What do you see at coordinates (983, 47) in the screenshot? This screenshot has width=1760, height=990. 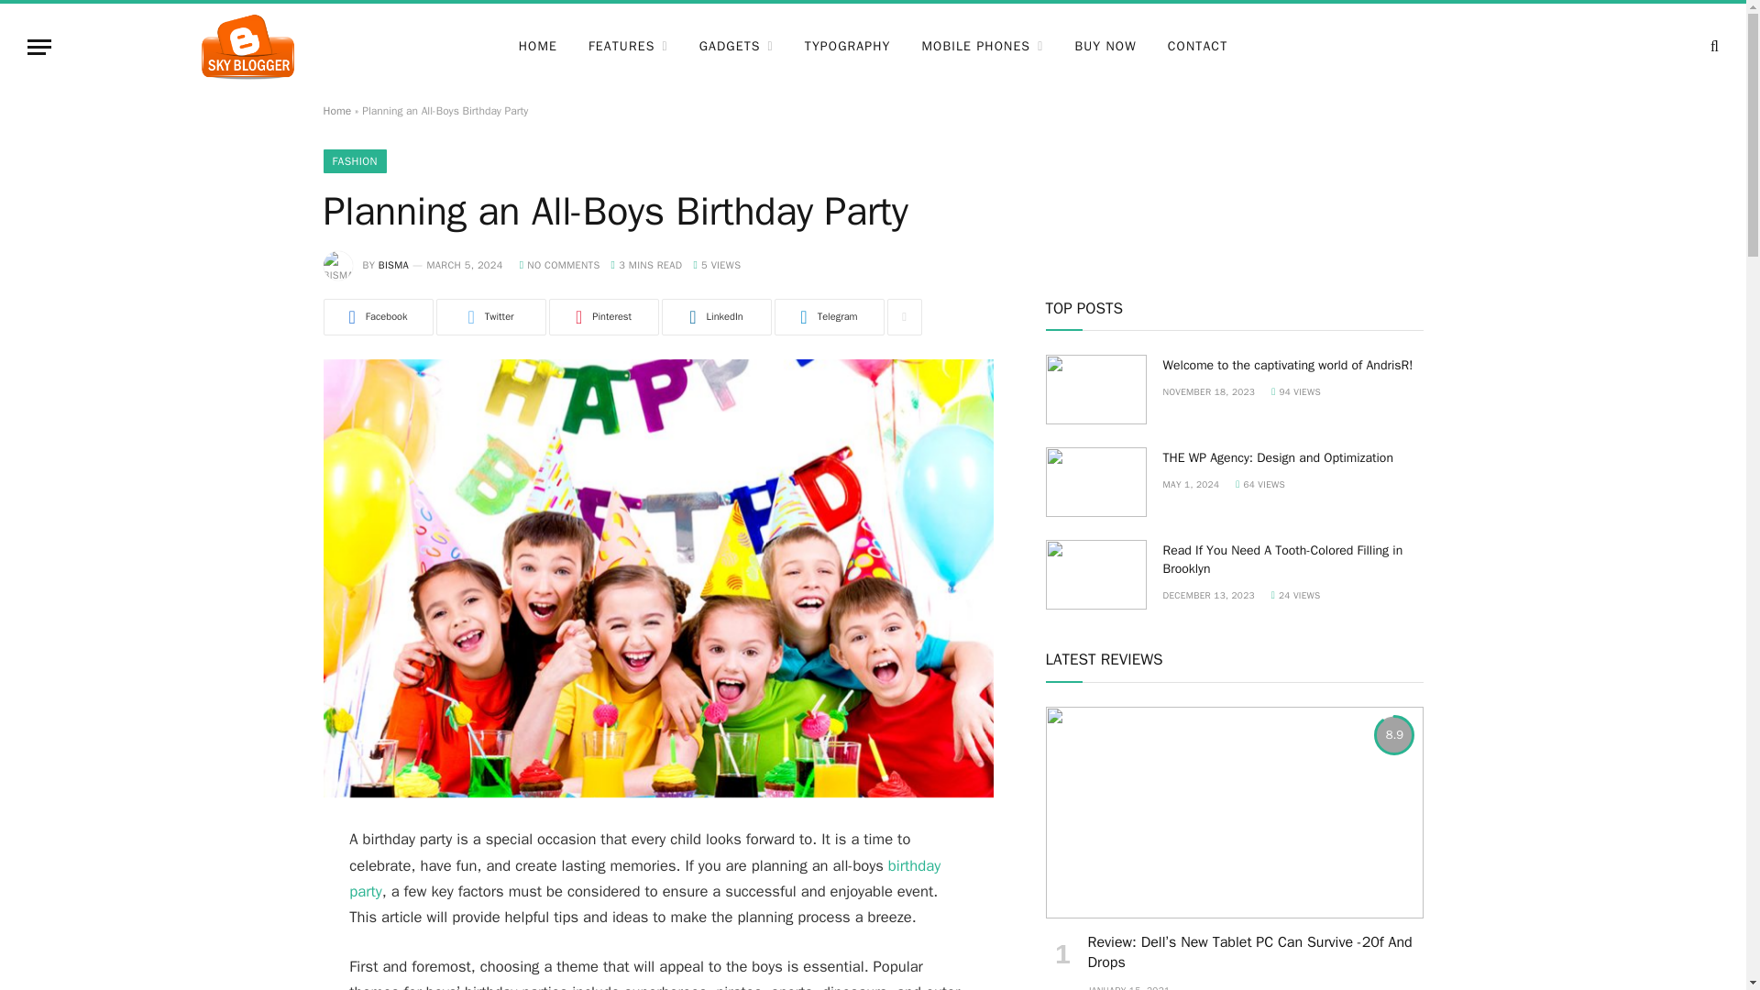 I see `MOBILE PHONES` at bounding box center [983, 47].